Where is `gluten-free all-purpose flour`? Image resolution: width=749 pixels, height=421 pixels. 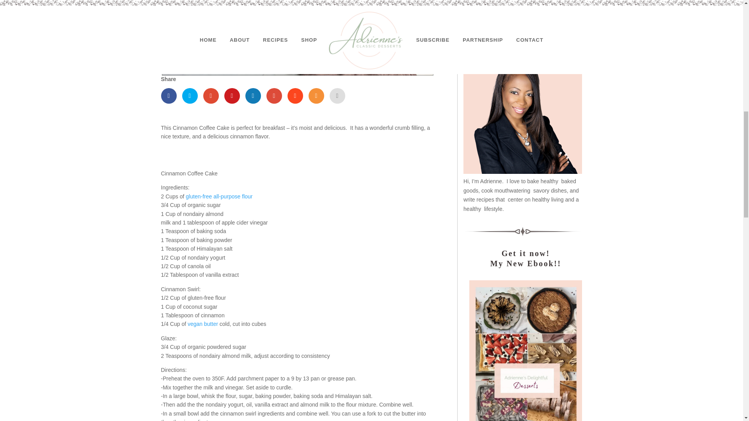
gluten-free all-purpose flour is located at coordinates (219, 196).